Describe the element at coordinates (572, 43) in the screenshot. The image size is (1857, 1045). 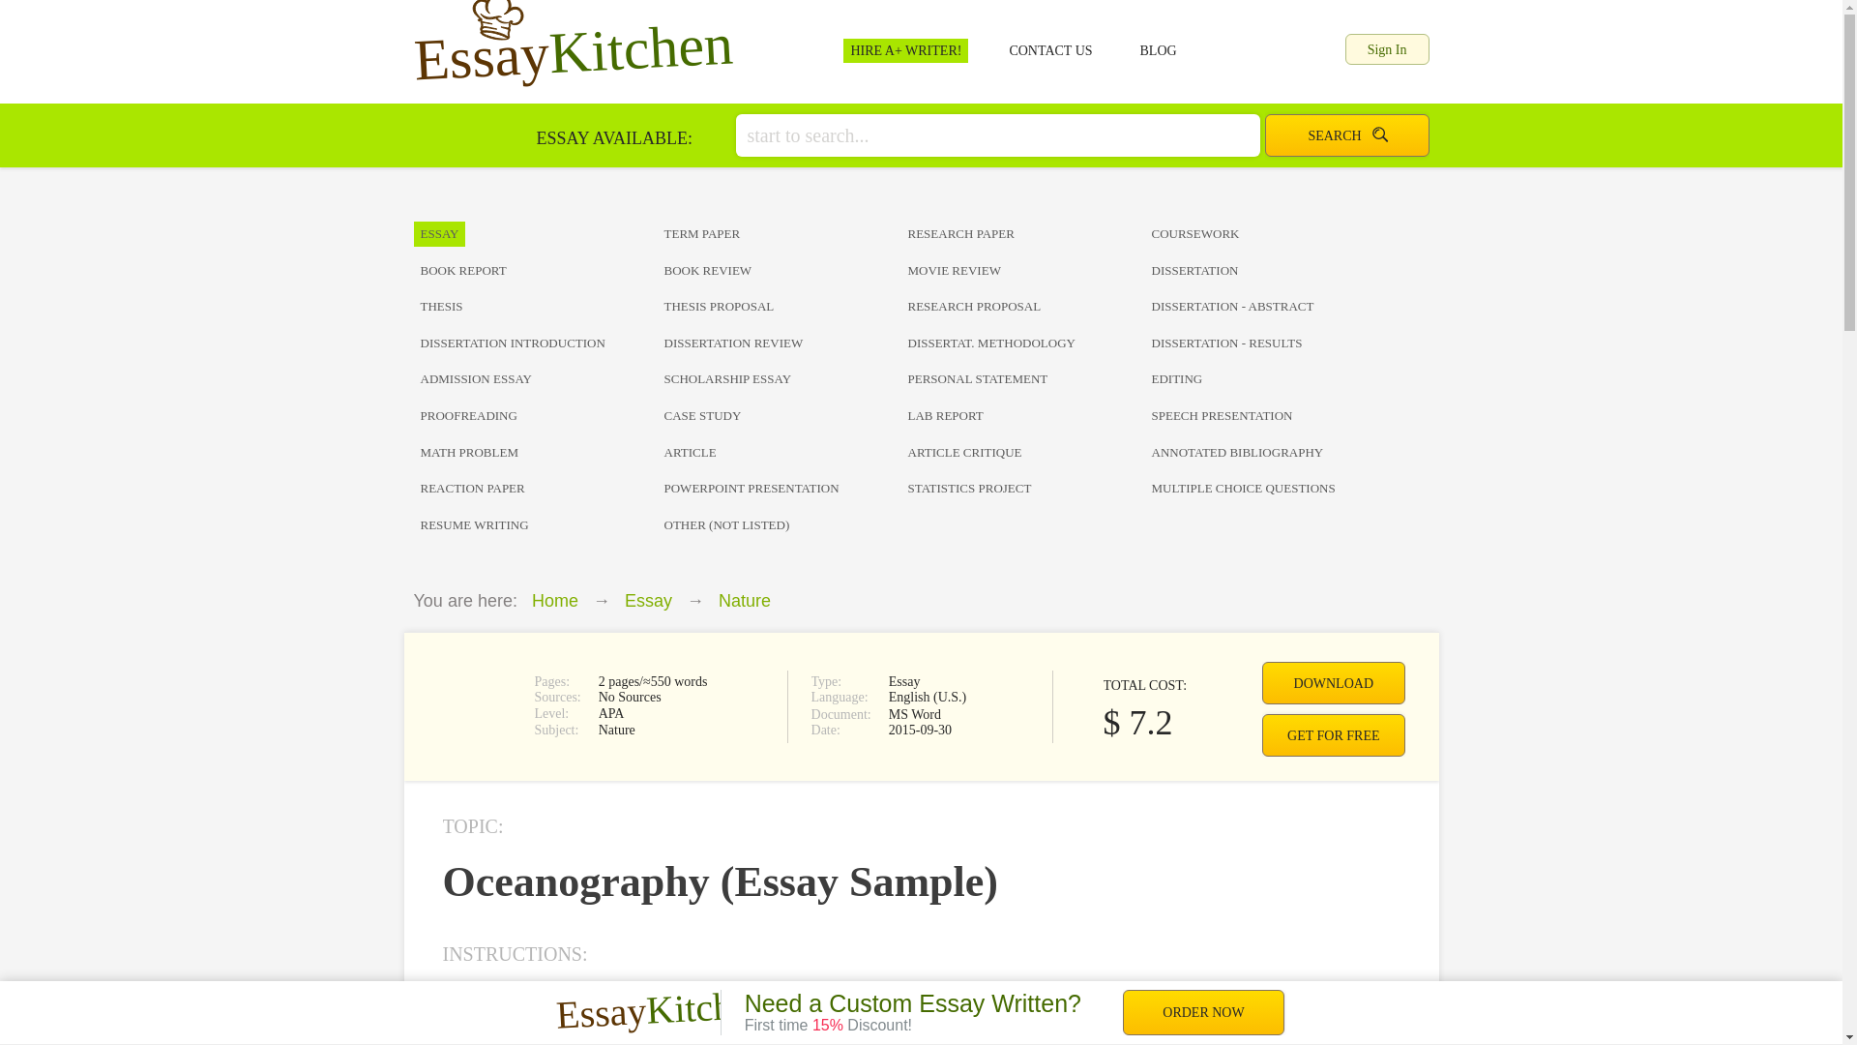
I see `EssayKitchen` at that location.